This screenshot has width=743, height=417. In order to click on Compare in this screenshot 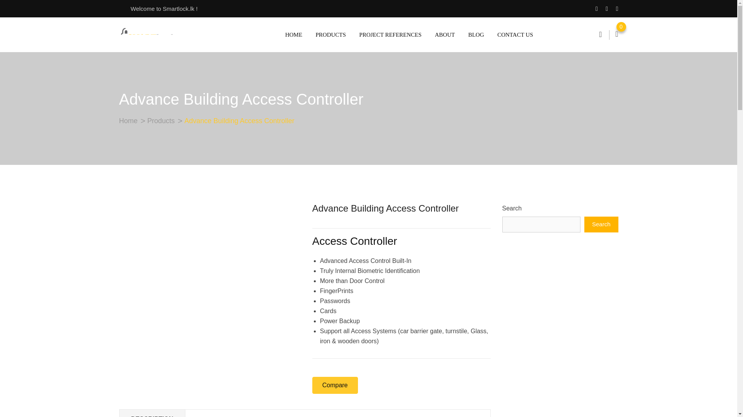, I will do `click(335, 385)`.